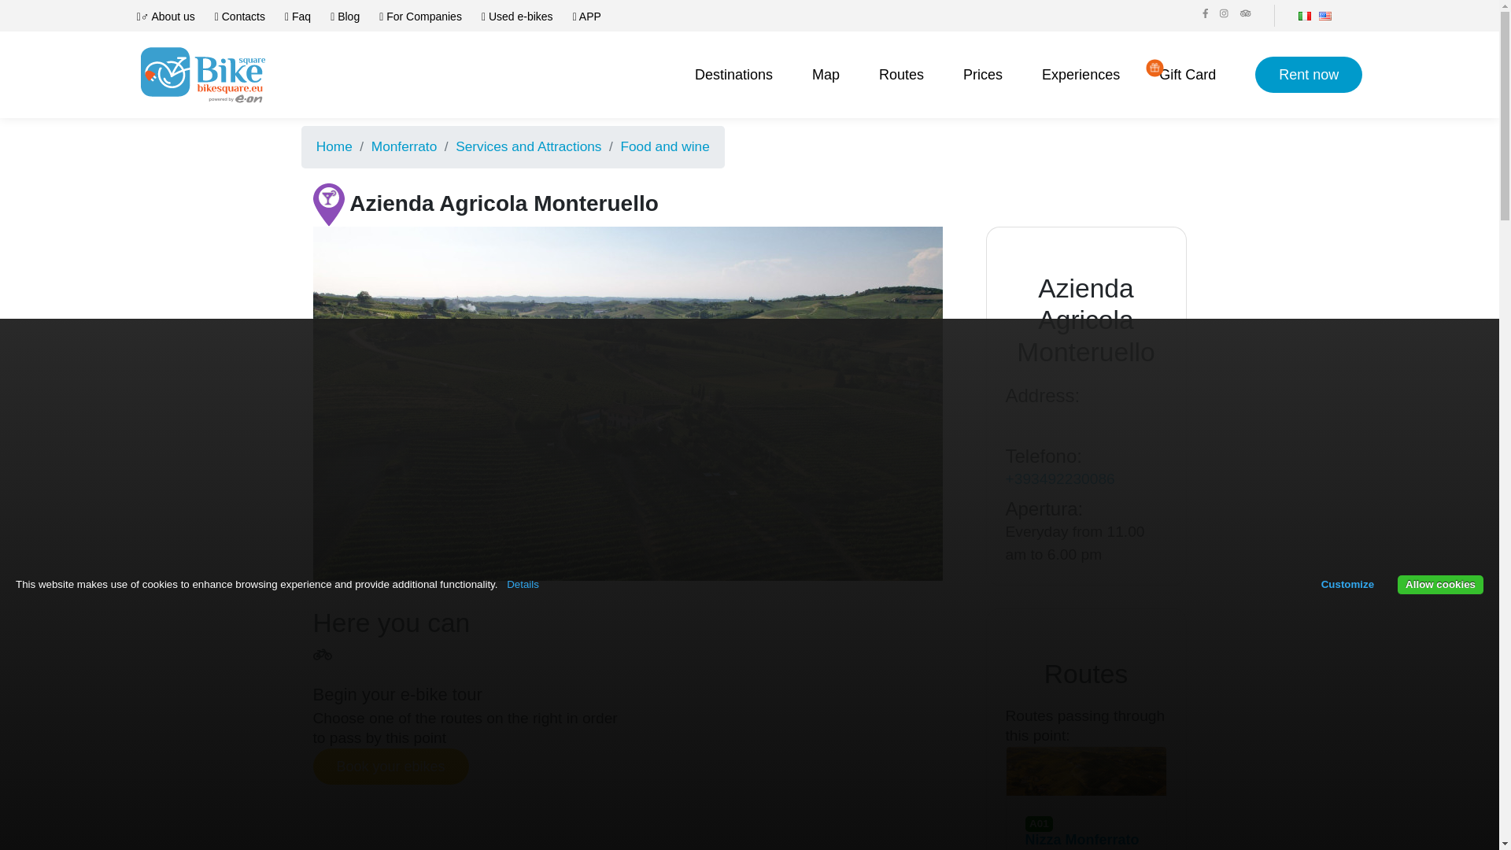  Describe the element at coordinates (334, 146) in the screenshot. I see `Home` at that location.